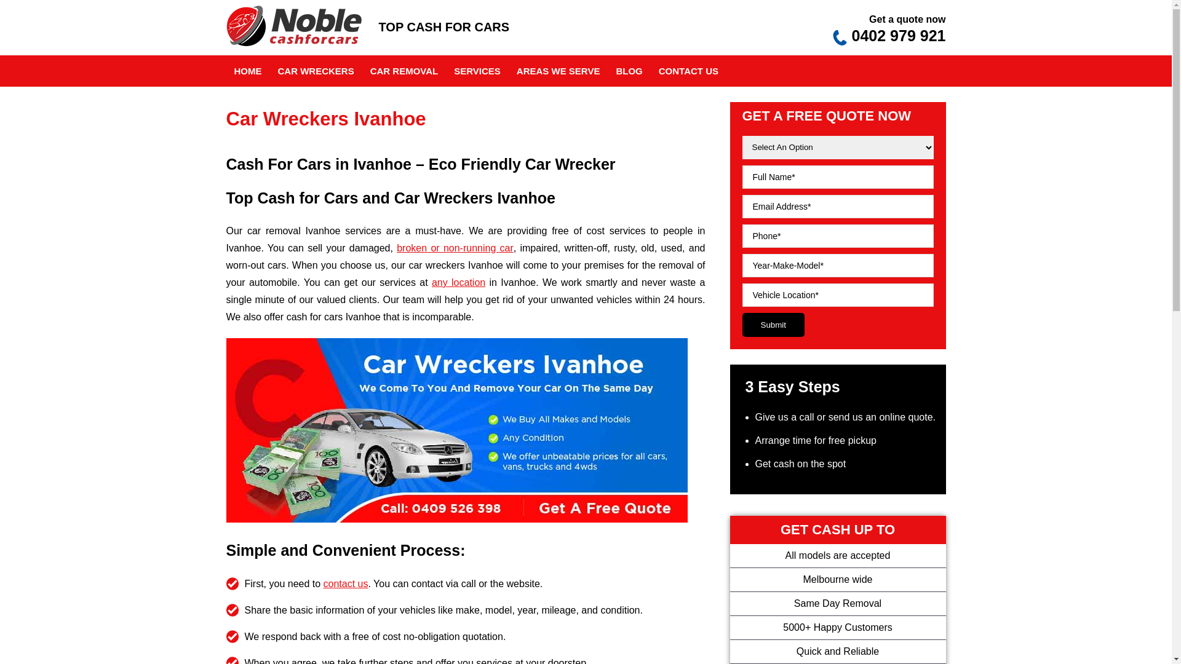 Image resolution: width=1181 pixels, height=664 pixels. I want to click on HOME, so click(249, 71).